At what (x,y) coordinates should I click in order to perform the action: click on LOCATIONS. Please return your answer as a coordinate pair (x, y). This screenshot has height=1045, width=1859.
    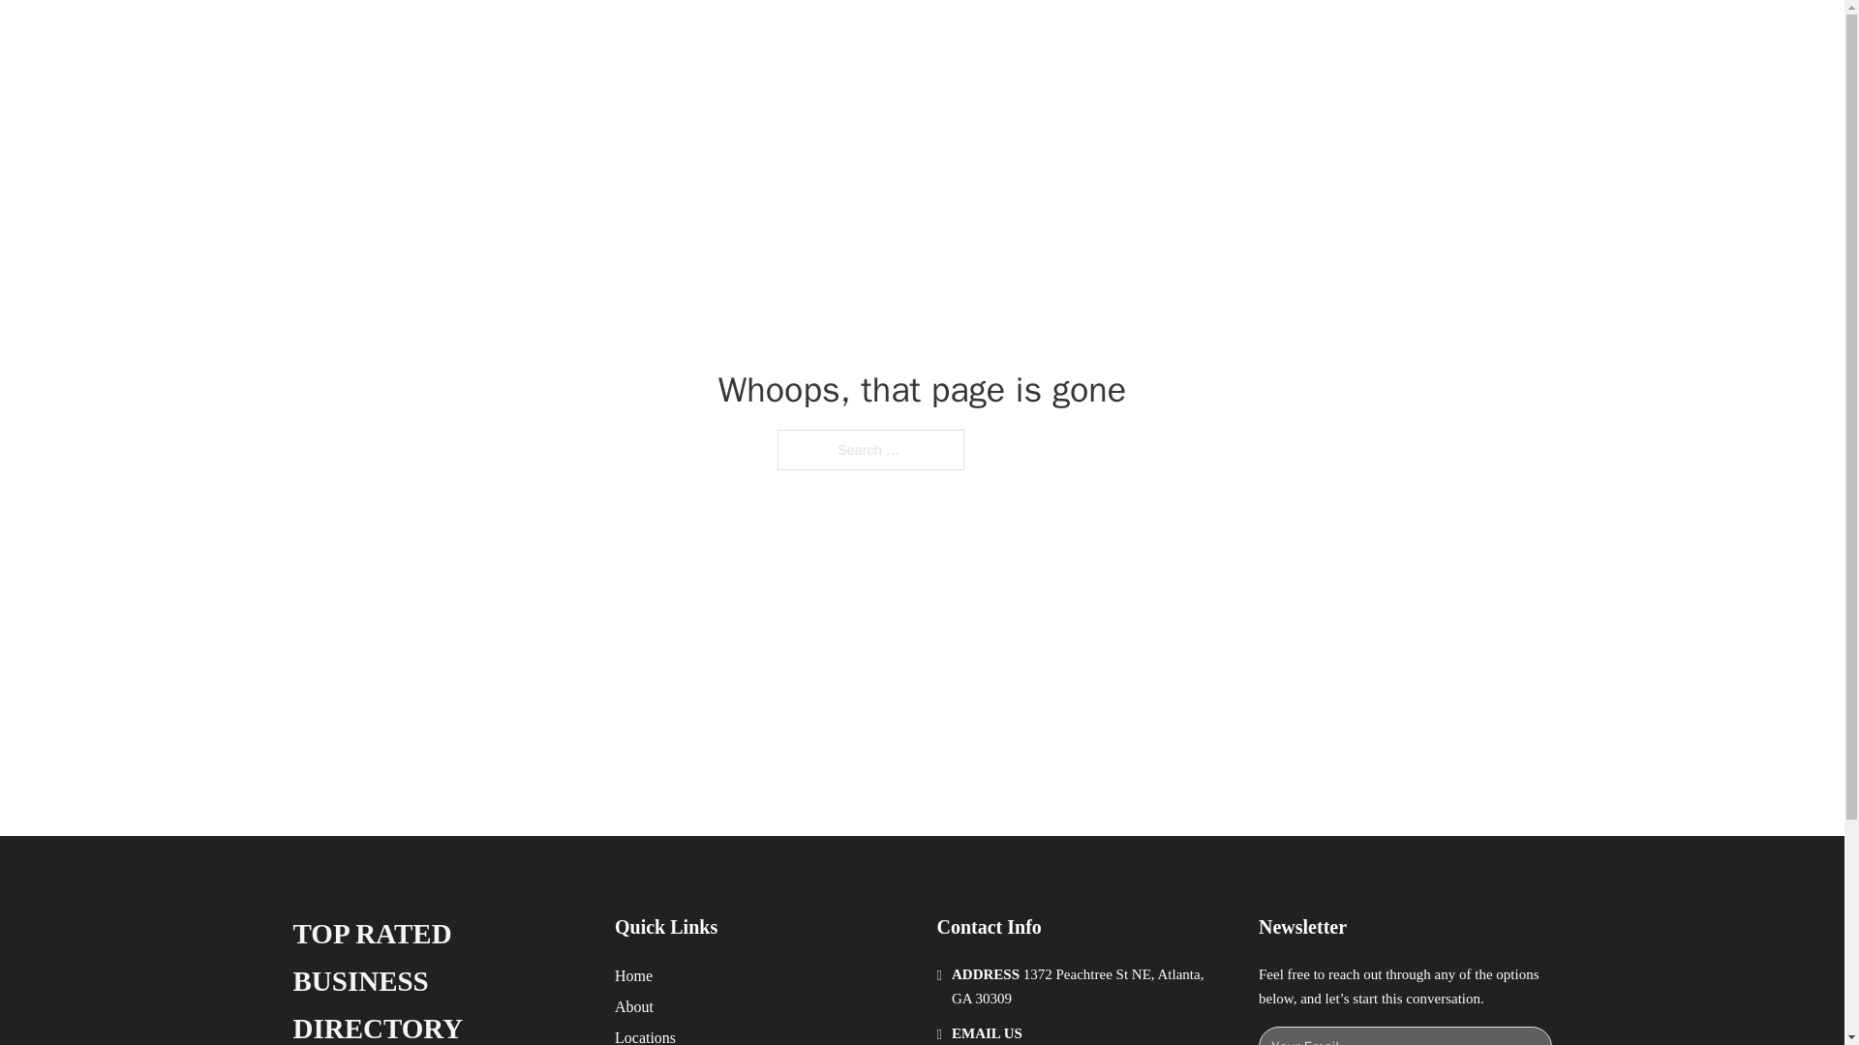
    Looking at the image, I should click on (1265, 37).